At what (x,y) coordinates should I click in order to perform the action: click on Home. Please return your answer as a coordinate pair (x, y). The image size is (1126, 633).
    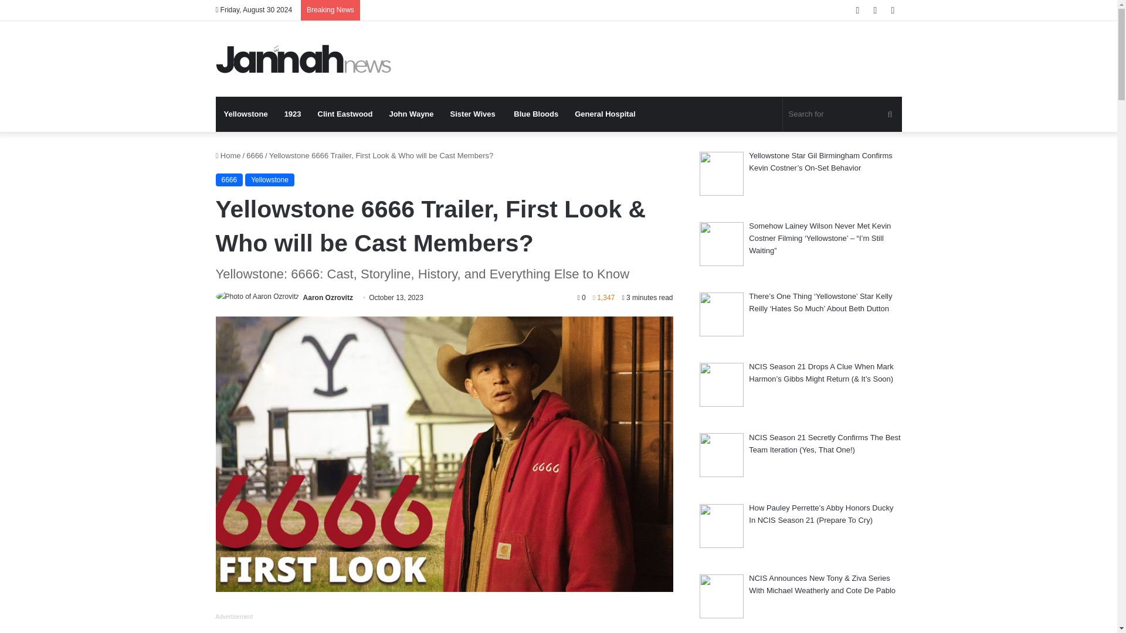
    Looking at the image, I should click on (228, 156).